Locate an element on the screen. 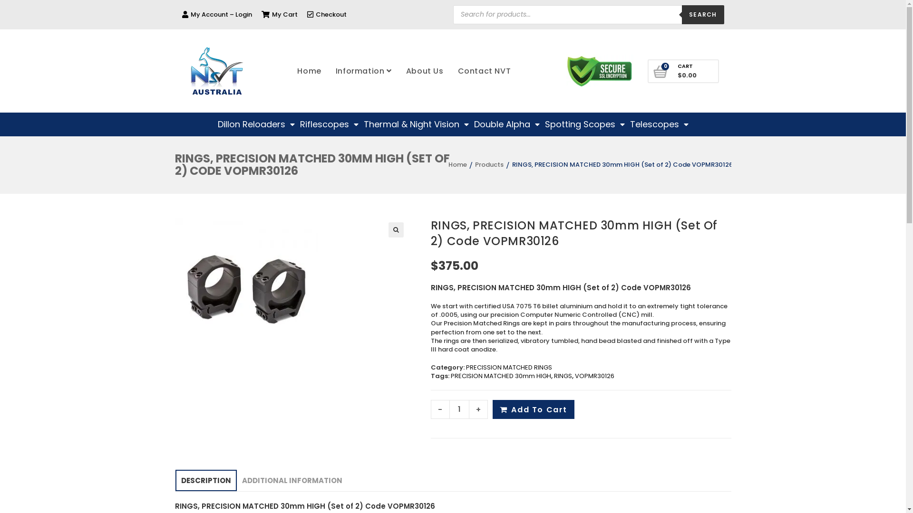 This screenshot has height=513, width=913. 30mm-HIGH-Precision_300x is located at coordinates (246, 289).